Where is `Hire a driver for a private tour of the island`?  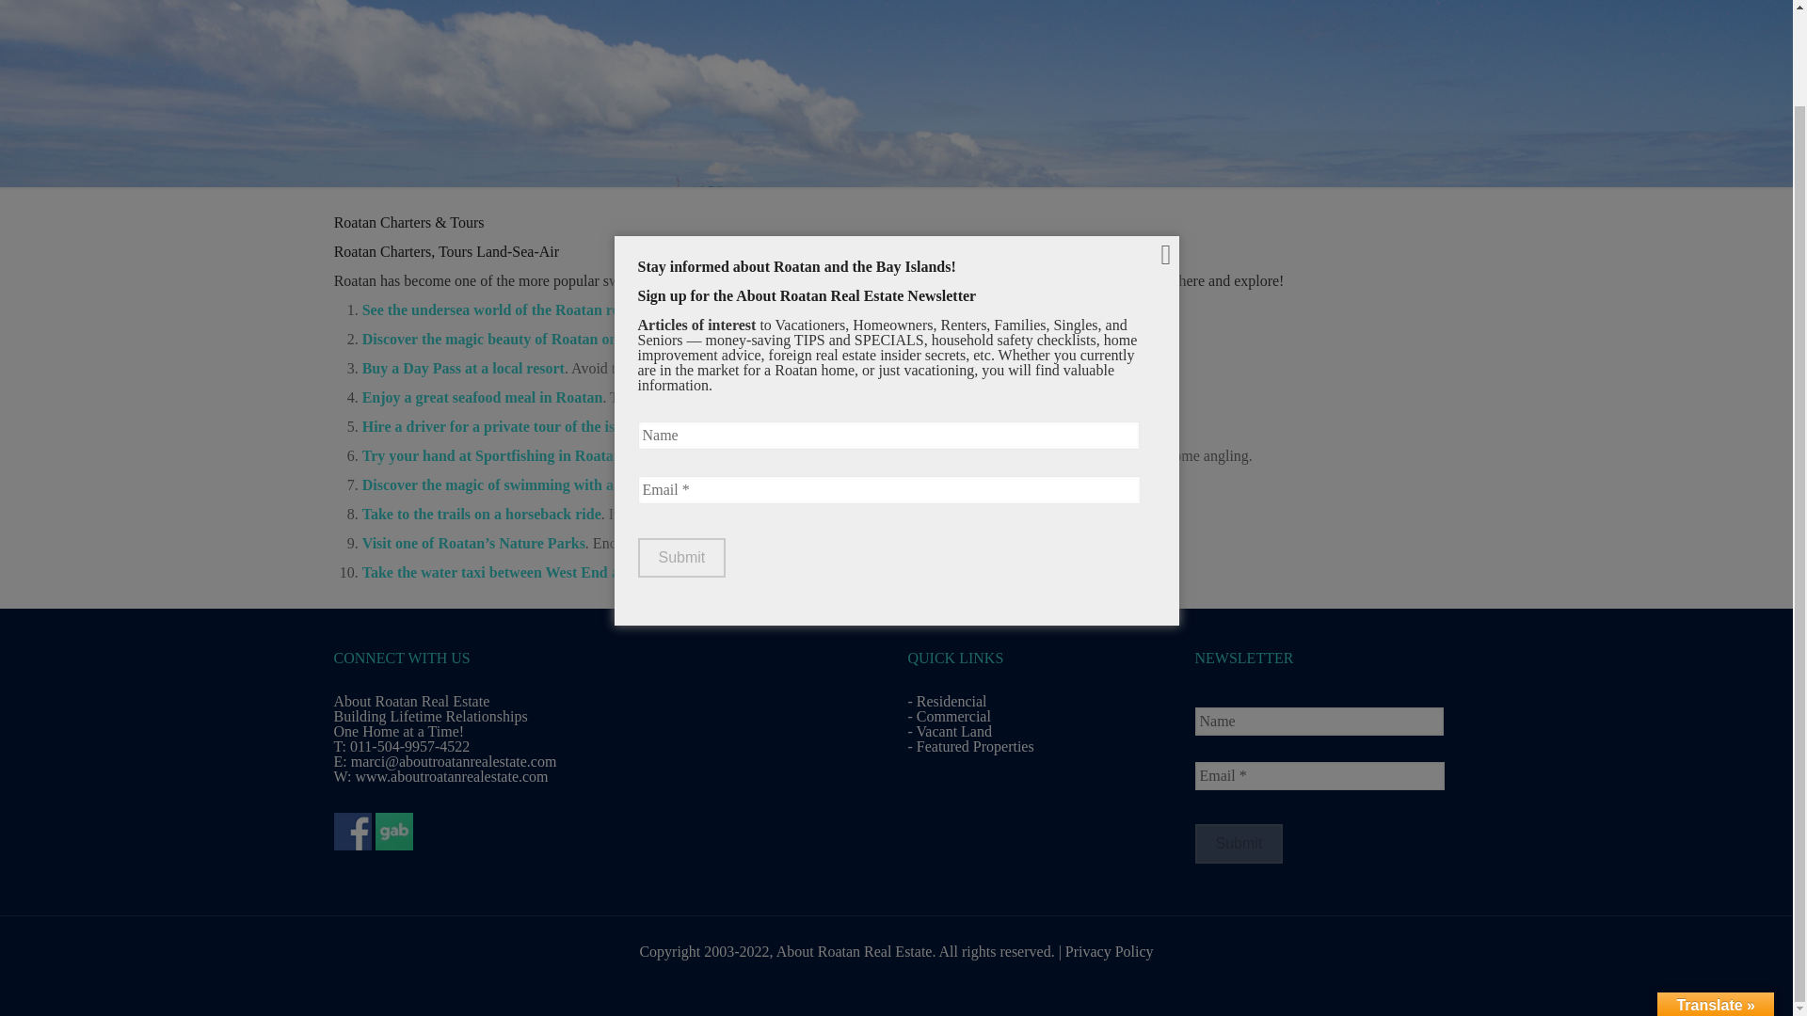 Hire a driver for a private tour of the island is located at coordinates (503, 426).